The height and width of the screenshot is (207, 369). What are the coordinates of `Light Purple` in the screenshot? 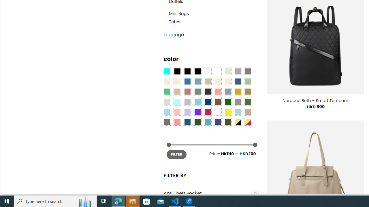 It's located at (187, 112).